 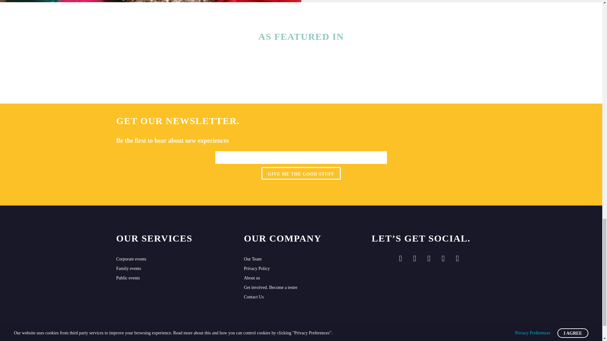 I want to click on Give me the good stuff, so click(x=301, y=173).